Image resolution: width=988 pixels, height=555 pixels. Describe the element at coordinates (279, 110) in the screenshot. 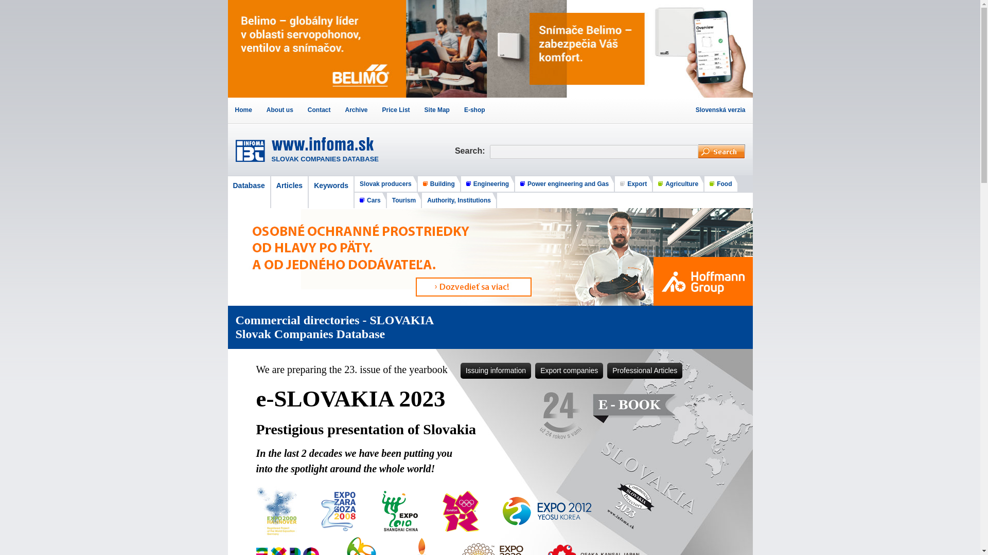

I see `INFOMA - about us` at that location.